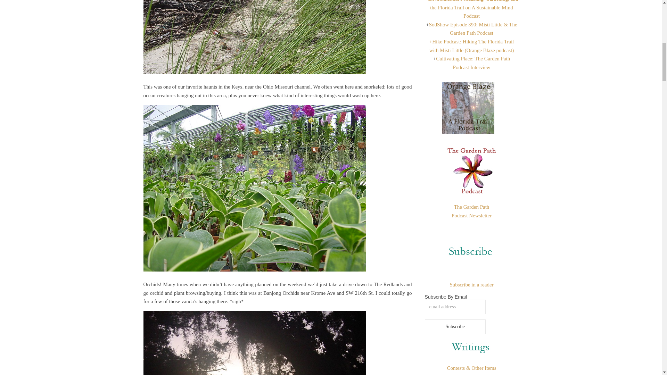  Describe the element at coordinates (455, 327) in the screenshot. I see `Subscribe` at that location.